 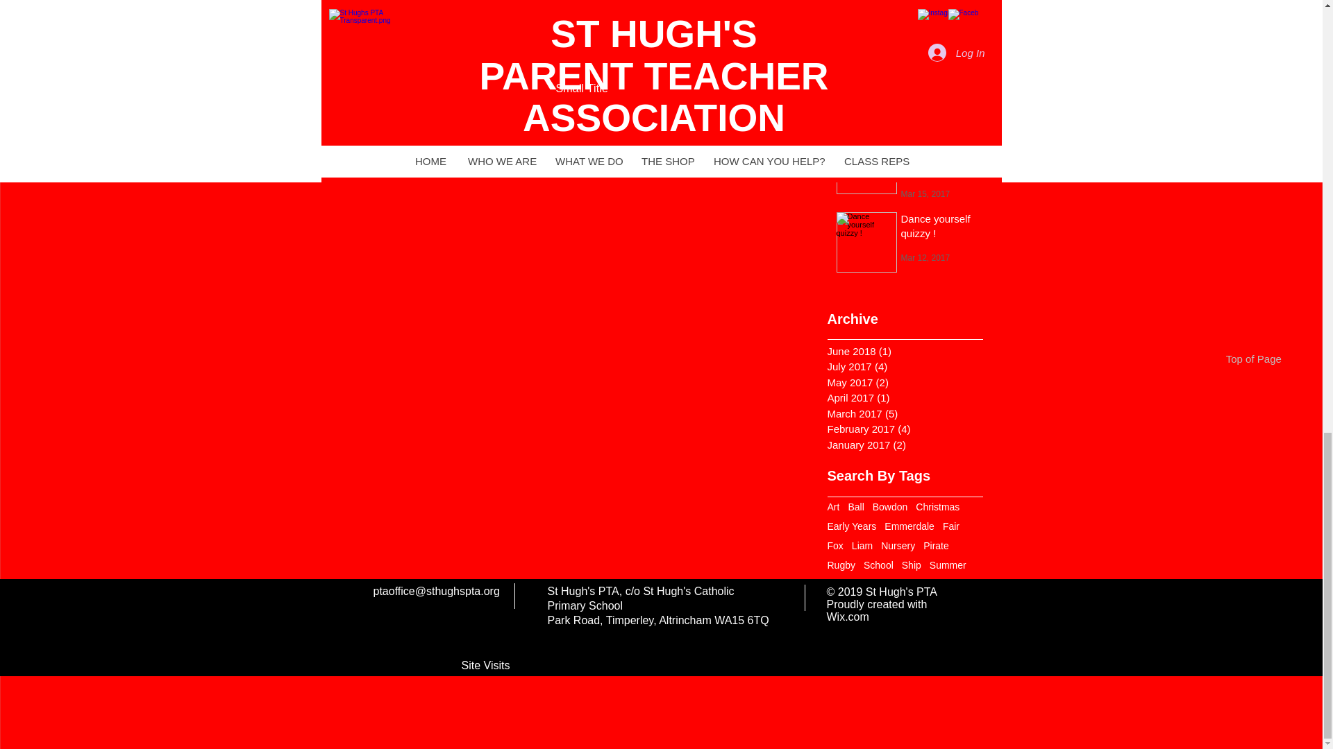 I want to click on Mar 15, 2017, so click(x=925, y=193).